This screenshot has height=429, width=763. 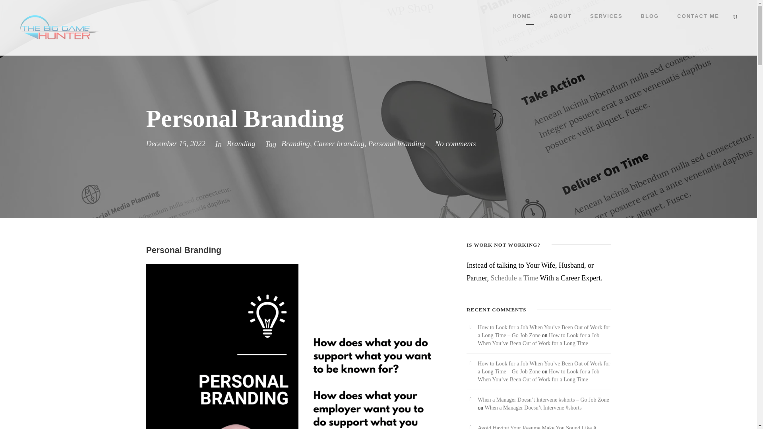 I want to click on Branding, so click(x=241, y=143).